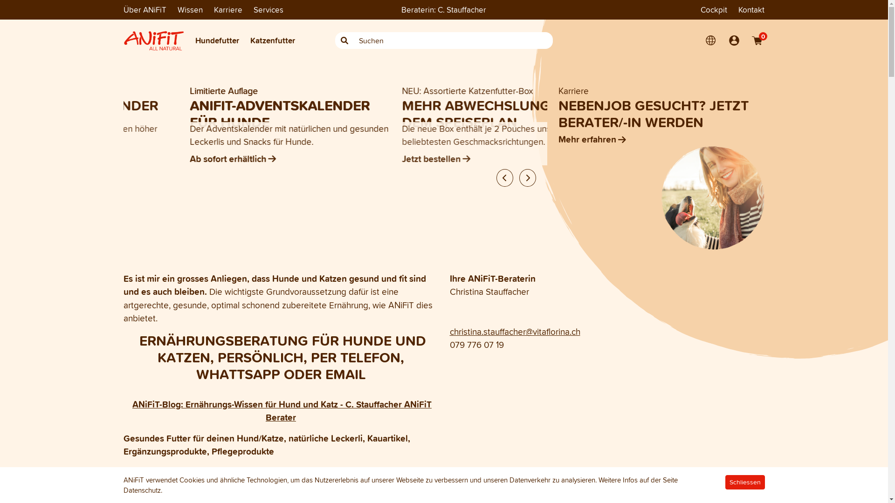  What do you see at coordinates (662, 140) in the screenshot?
I see `Mehr erfahren` at bounding box center [662, 140].